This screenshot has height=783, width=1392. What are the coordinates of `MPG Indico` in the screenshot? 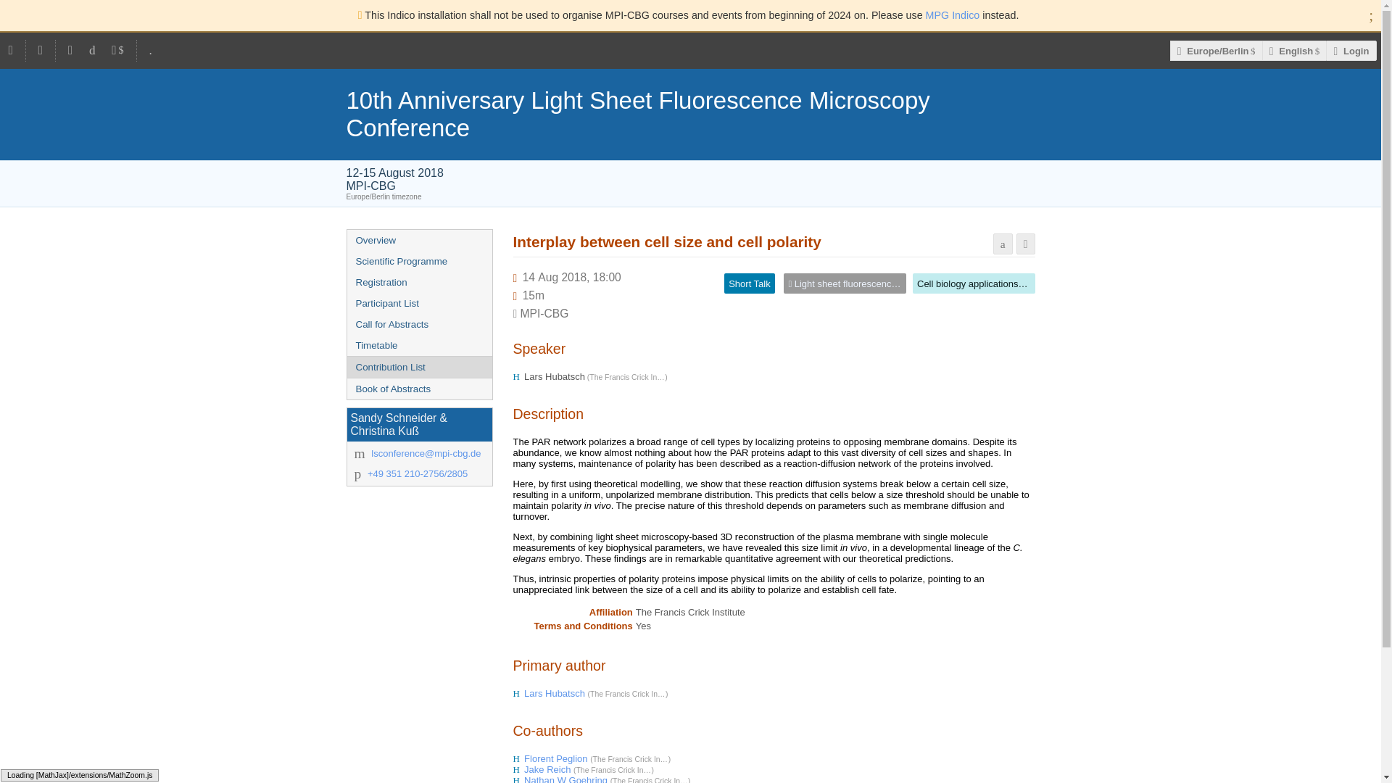 It's located at (953, 14).